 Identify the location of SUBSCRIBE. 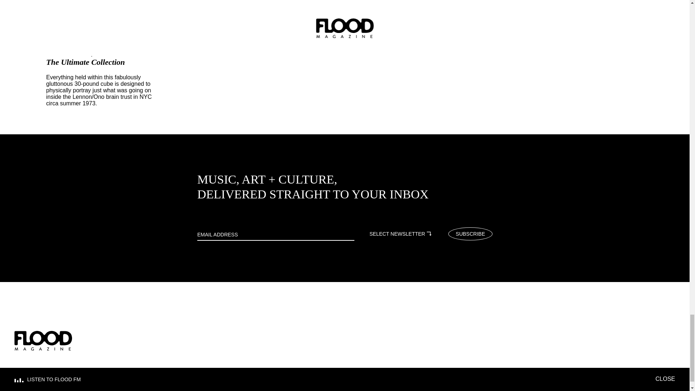
(470, 234).